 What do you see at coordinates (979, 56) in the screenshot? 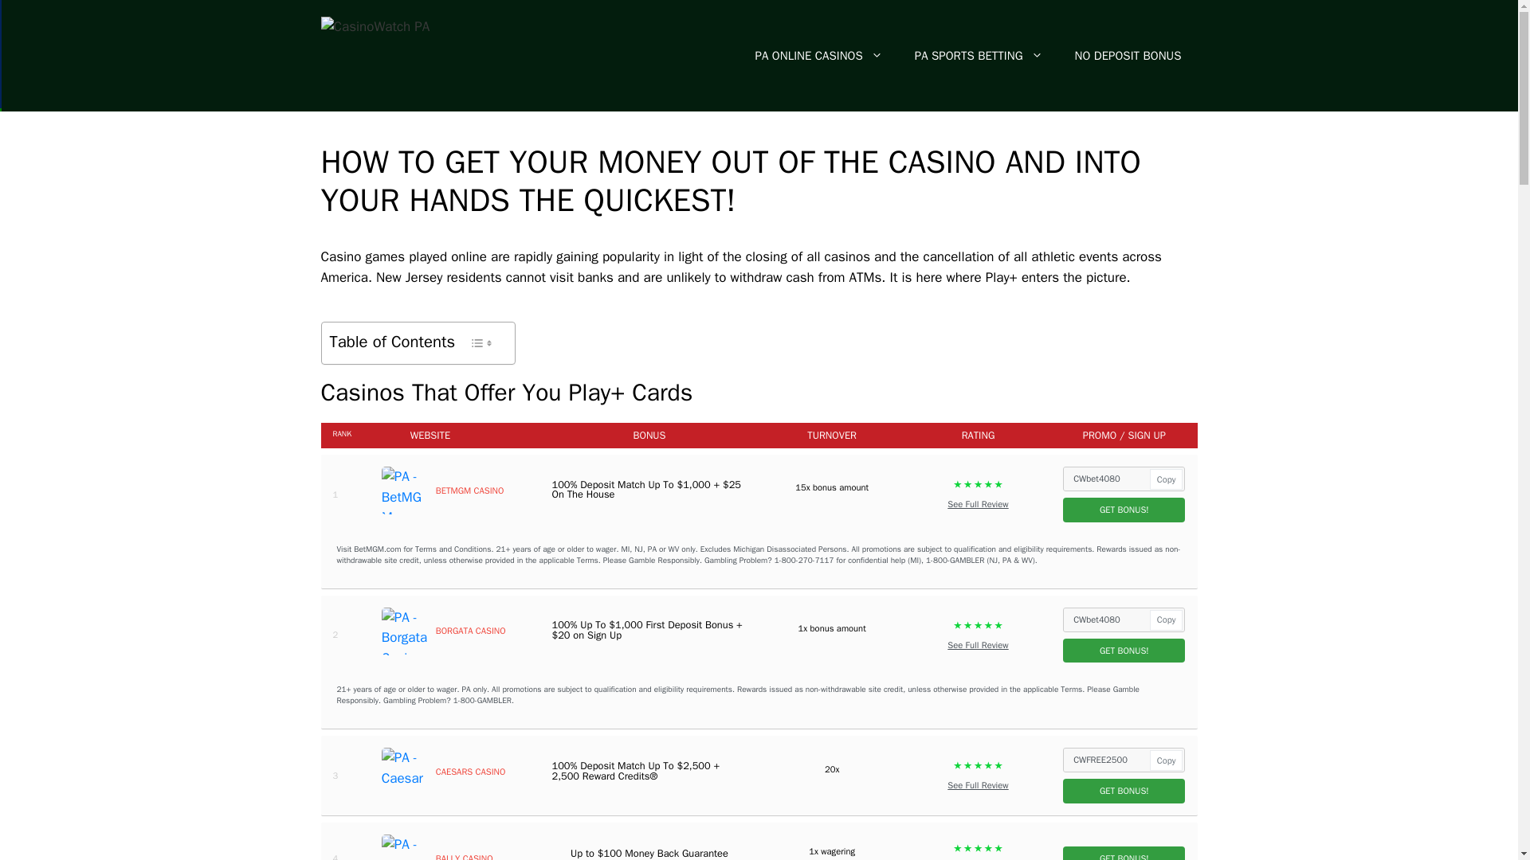
I see `PA SPORTS BETTING` at bounding box center [979, 56].